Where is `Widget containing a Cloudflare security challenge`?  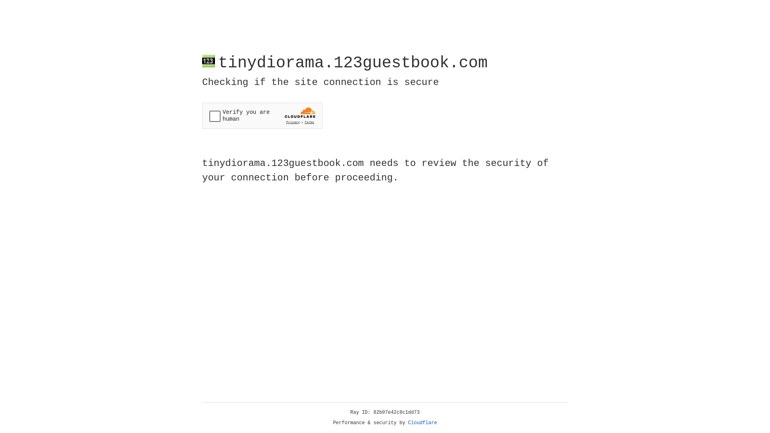
Widget containing a Cloudflare security challenge is located at coordinates (262, 115).